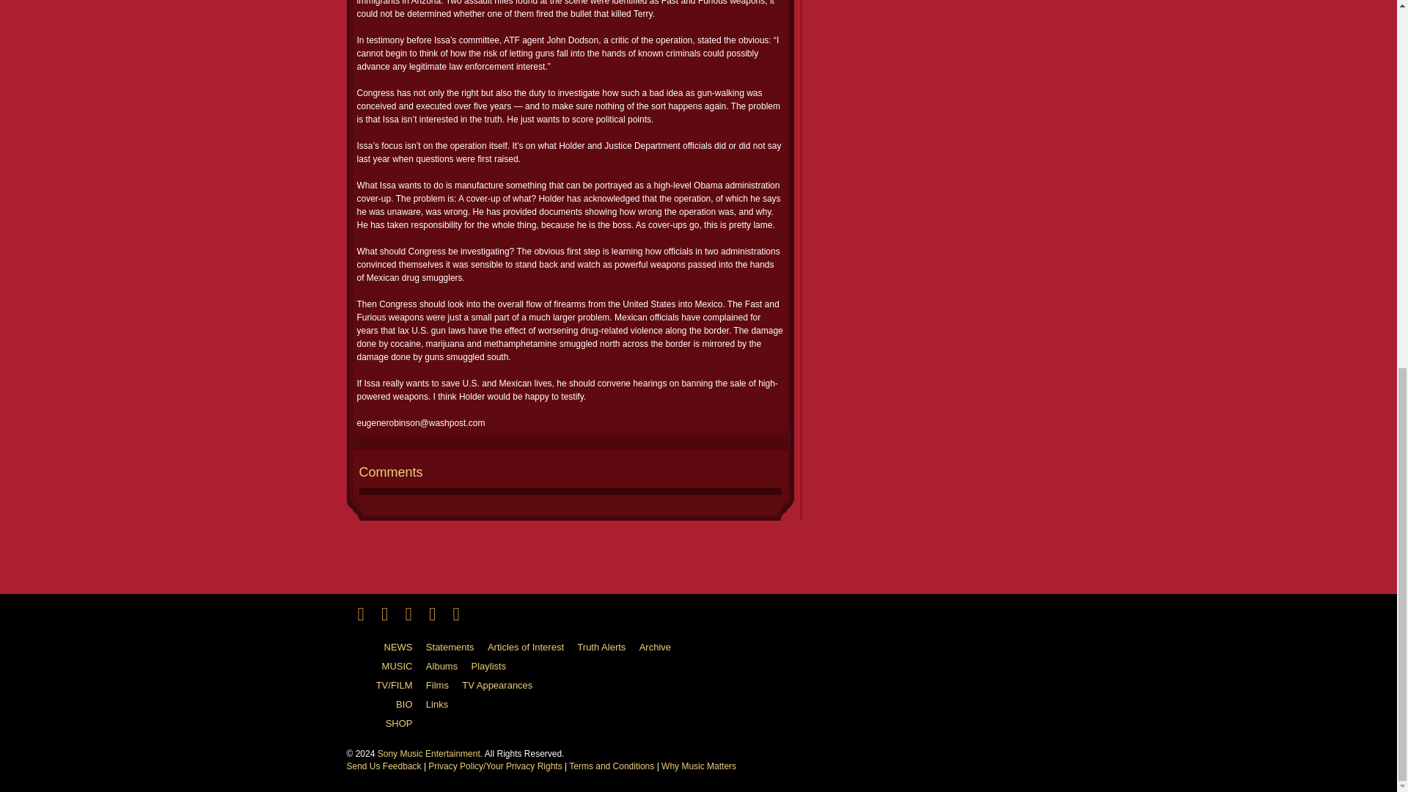 This screenshot has width=1408, height=792. What do you see at coordinates (531, 648) in the screenshot?
I see `Articles of Interest` at bounding box center [531, 648].